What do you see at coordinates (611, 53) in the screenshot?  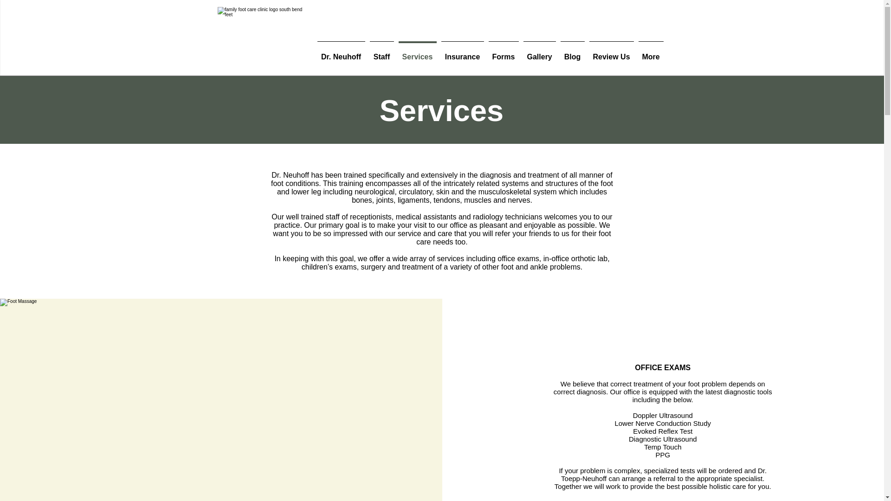 I see `Review Us` at bounding box center [611, 53].